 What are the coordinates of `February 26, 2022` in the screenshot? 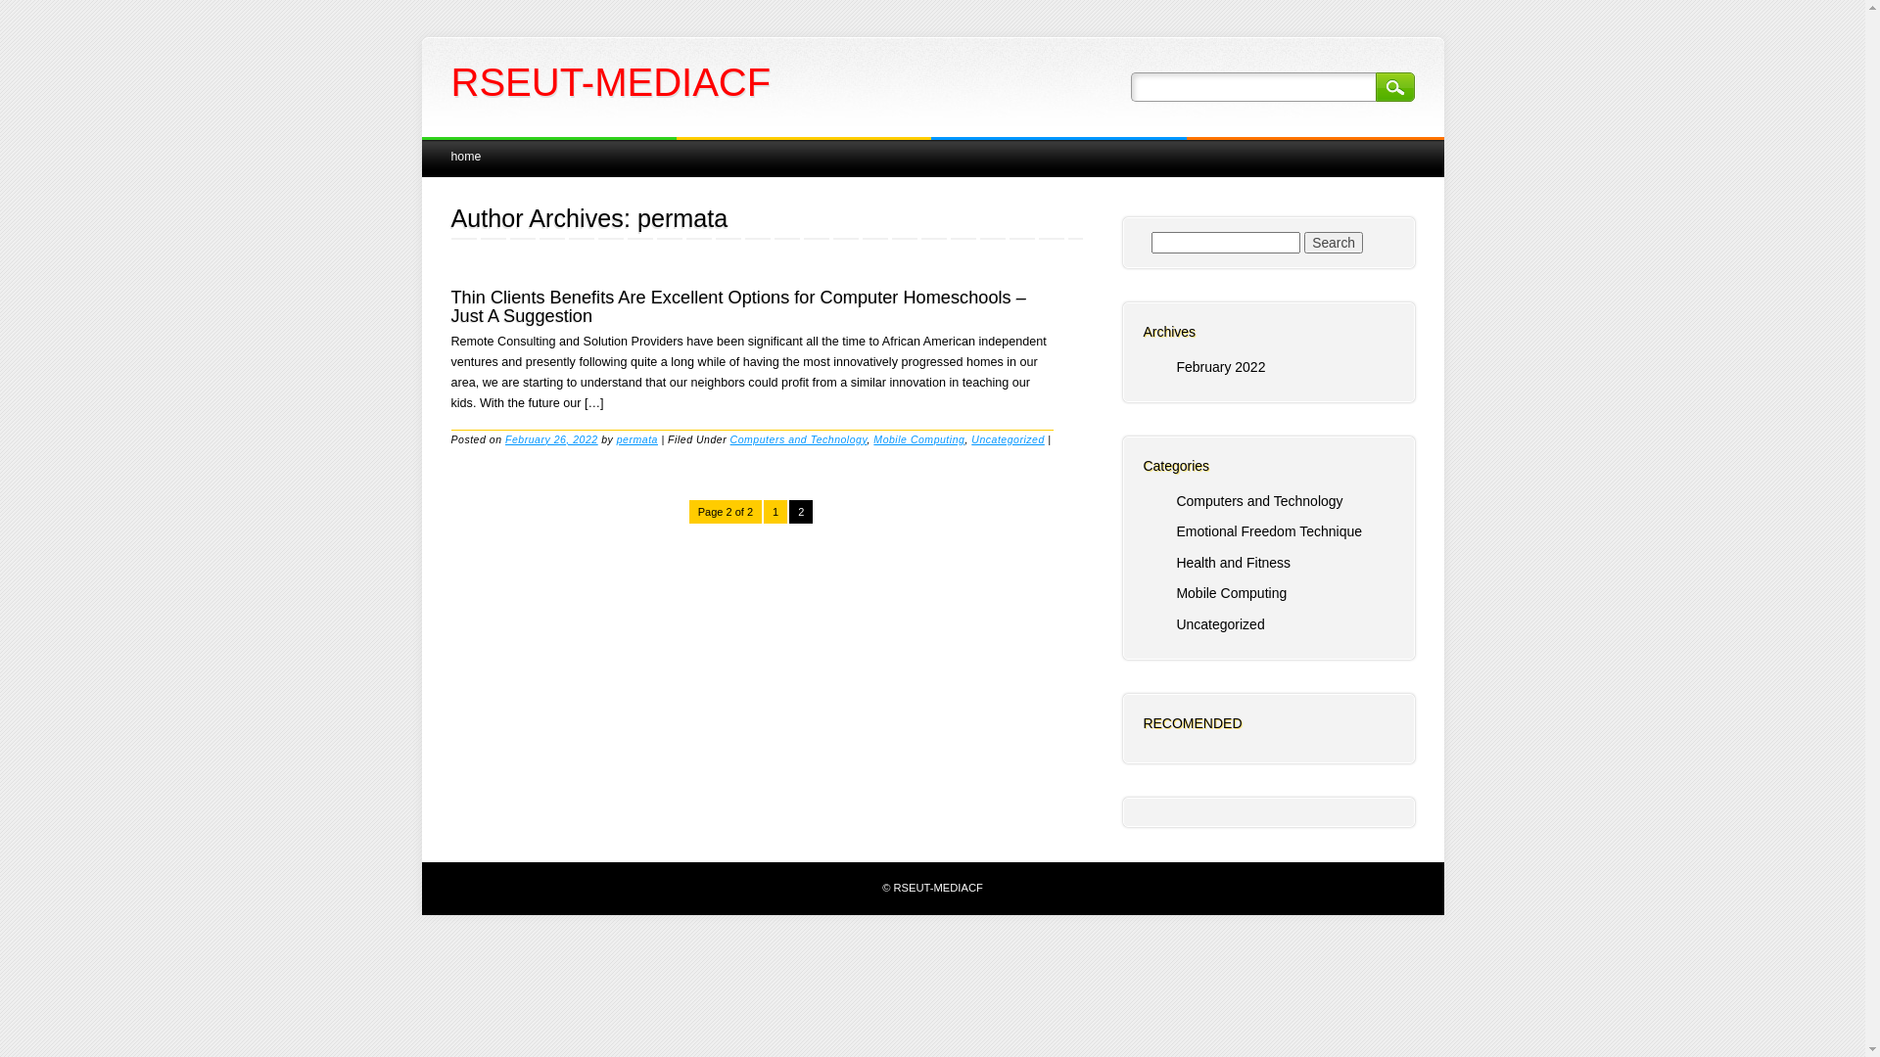 It's located at (552, 438).